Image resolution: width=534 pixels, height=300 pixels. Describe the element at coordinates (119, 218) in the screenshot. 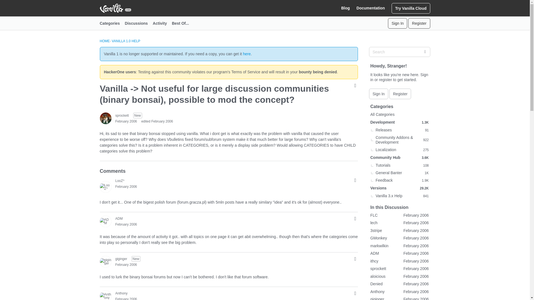

I see `ADM` at that location.